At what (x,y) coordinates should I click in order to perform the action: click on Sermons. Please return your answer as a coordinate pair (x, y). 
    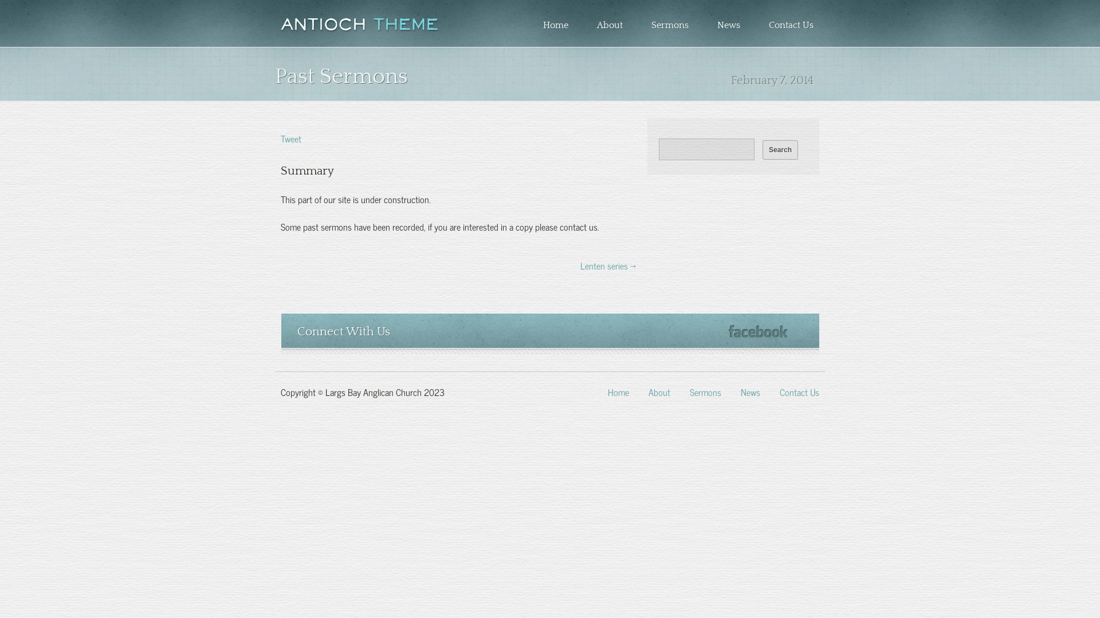
    Looking at the image, I should click on (670, 25).